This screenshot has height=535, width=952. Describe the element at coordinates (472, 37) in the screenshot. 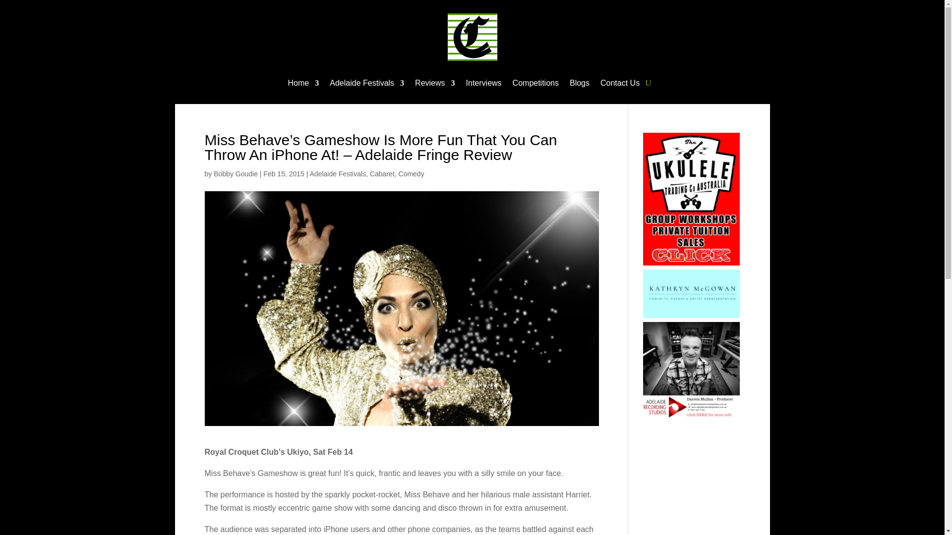

I see `Clothesline C icon 3` at that location.